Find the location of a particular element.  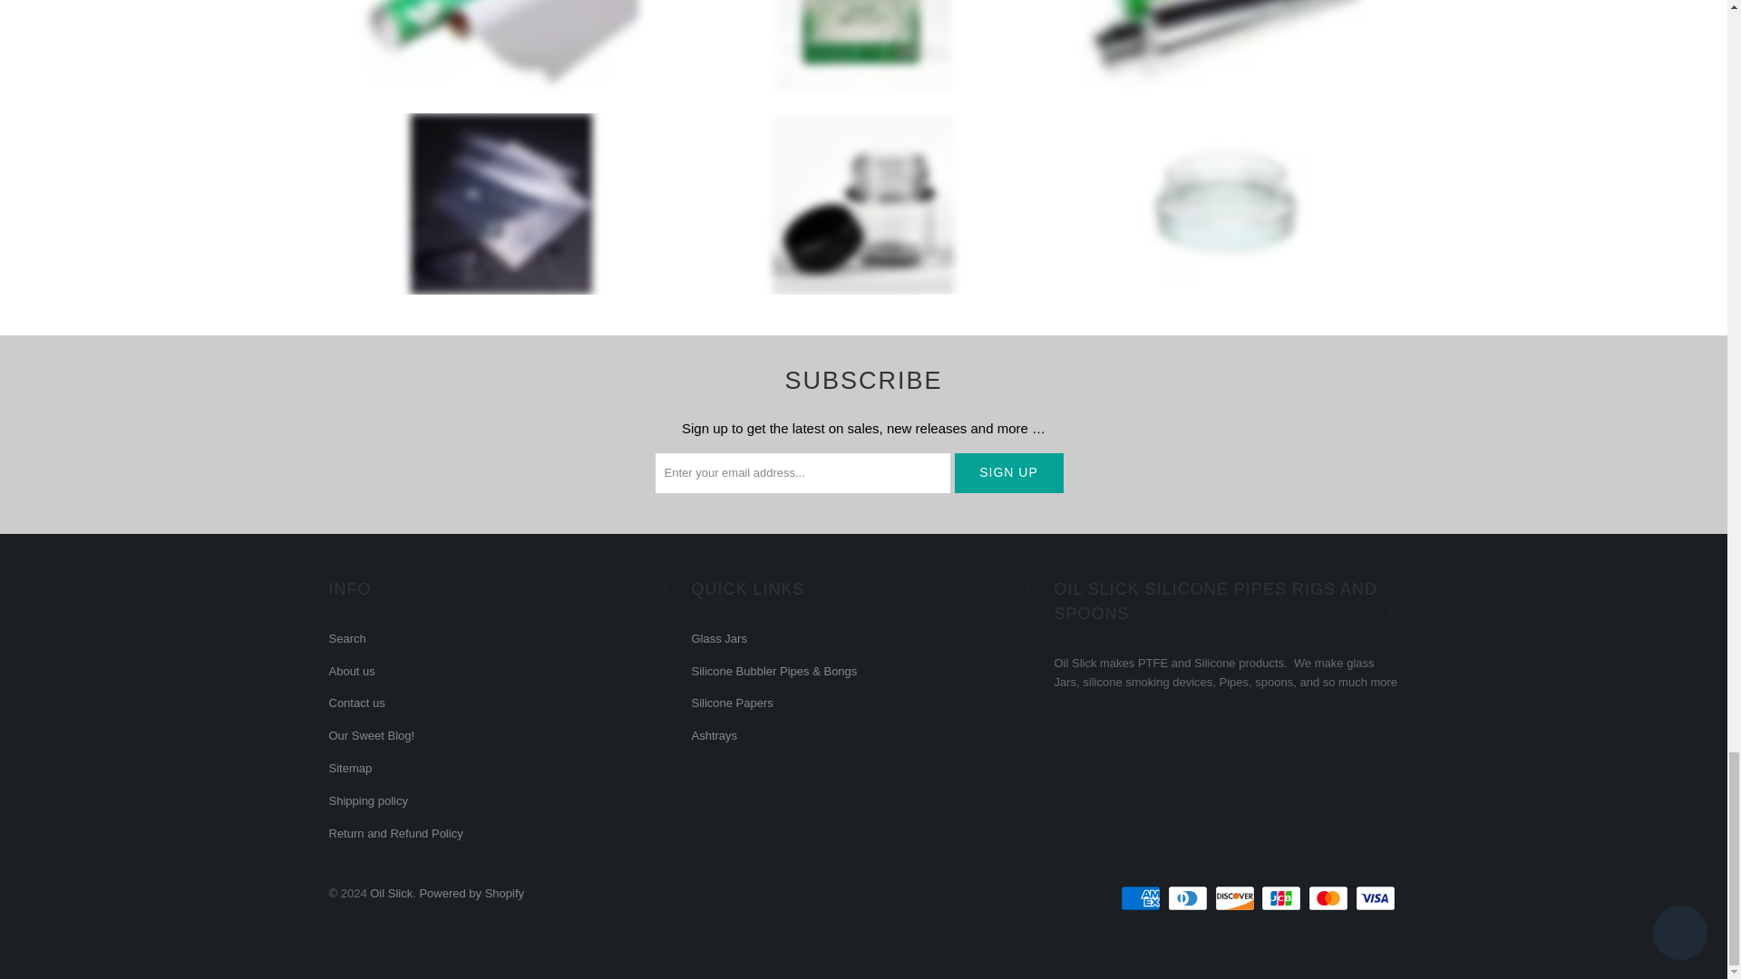

Sign Up is located at coordinates (1008, 473).